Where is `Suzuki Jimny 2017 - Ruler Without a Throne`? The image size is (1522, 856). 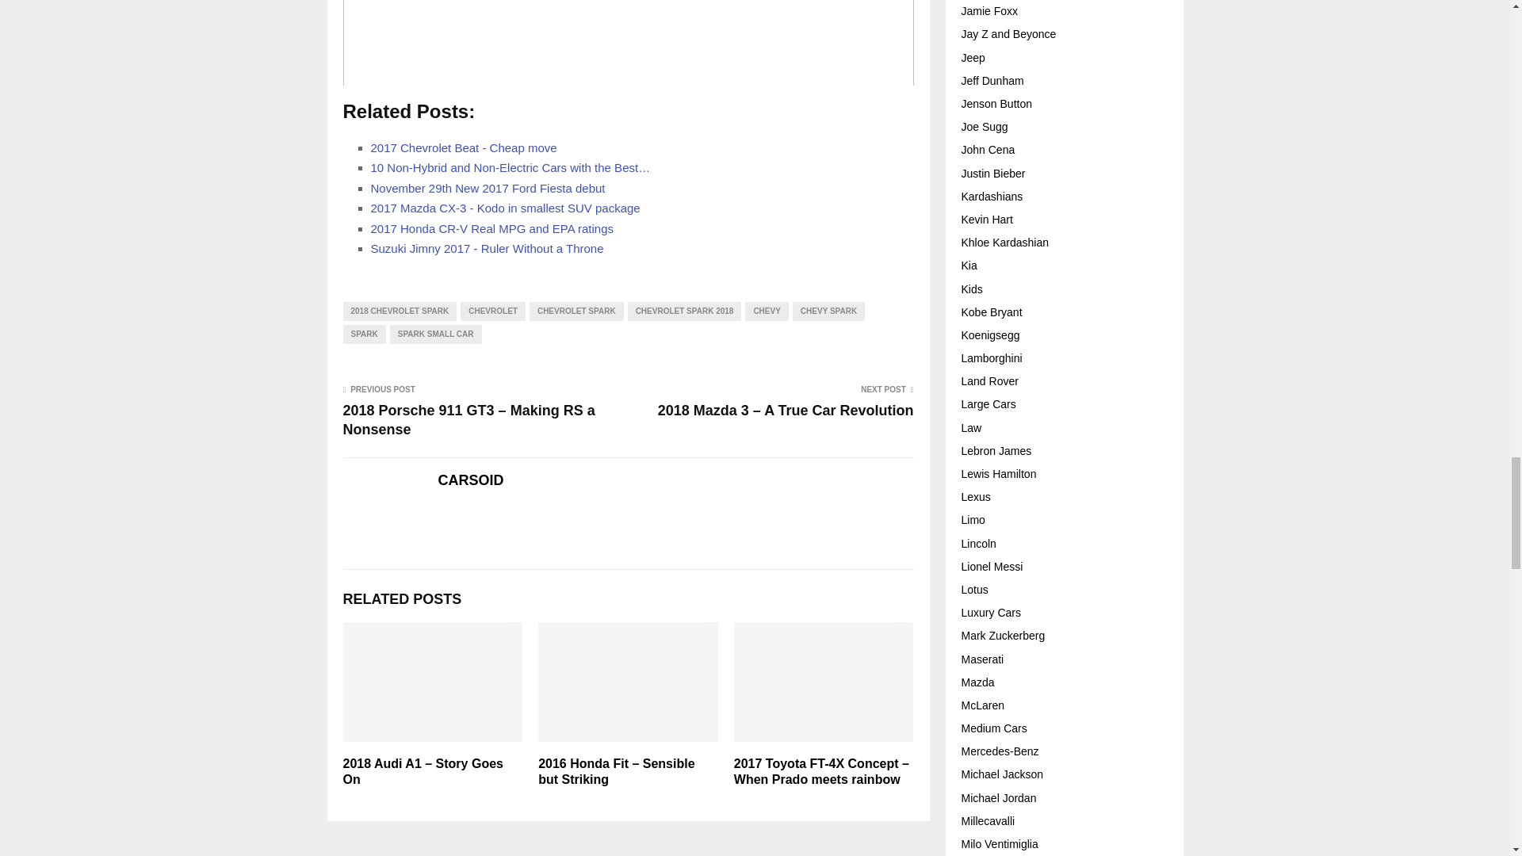
Suzuki Jimny 2017 - Ruler Without a Throne is located at coordinates (488, 247).